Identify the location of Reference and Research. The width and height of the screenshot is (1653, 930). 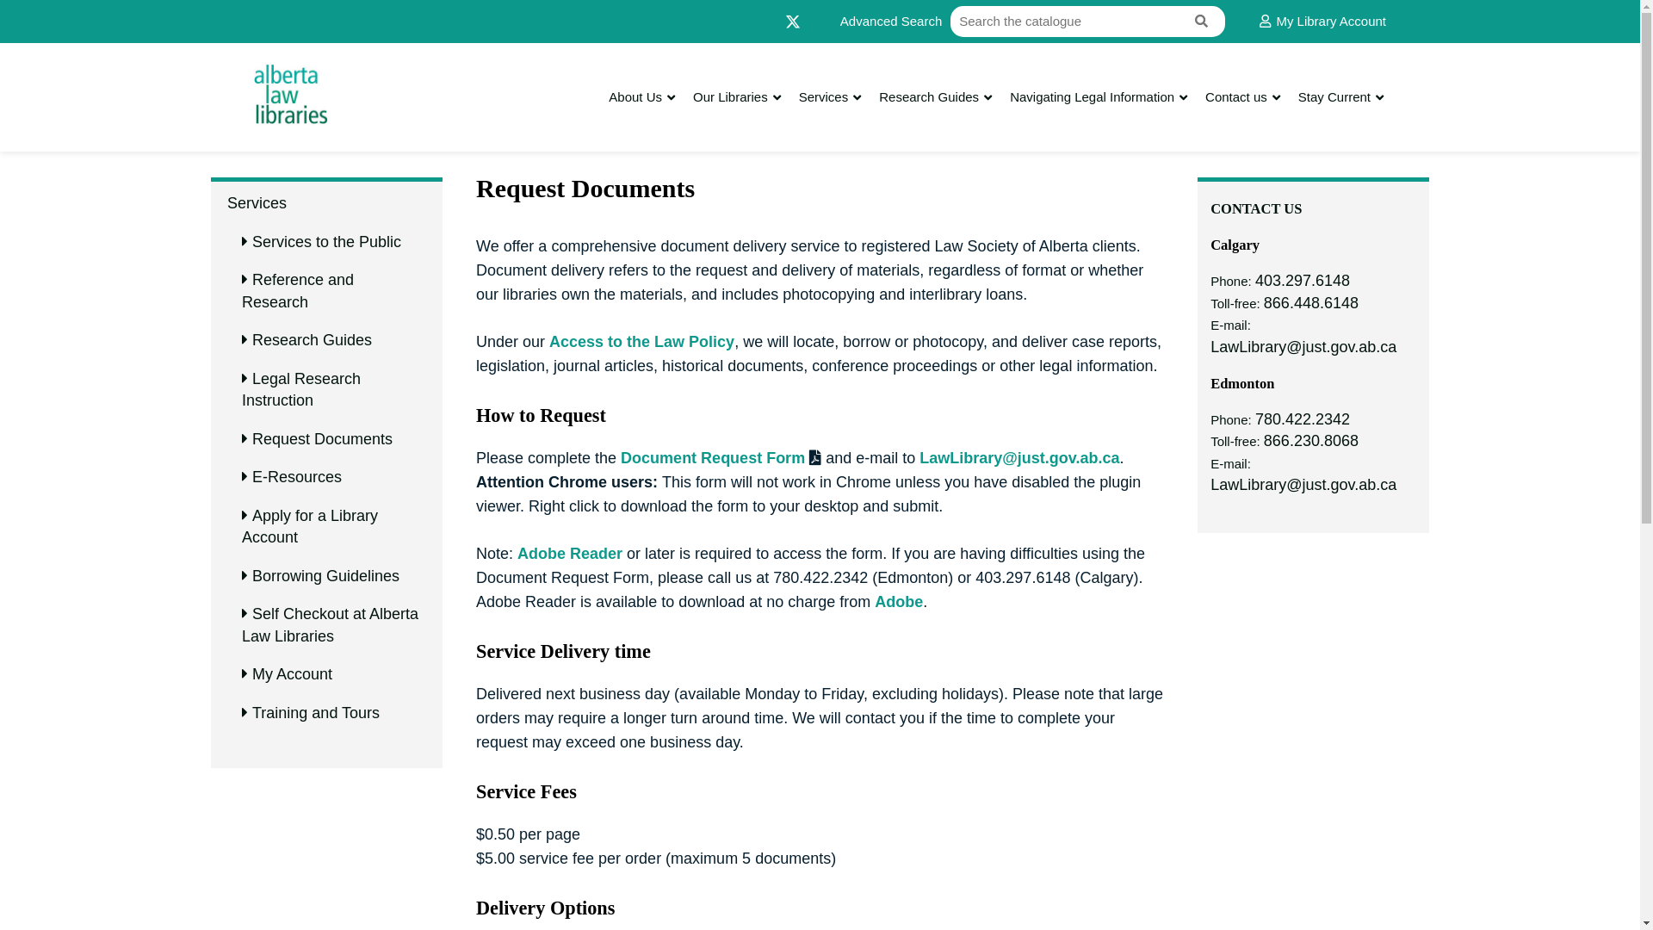
(298, 292).